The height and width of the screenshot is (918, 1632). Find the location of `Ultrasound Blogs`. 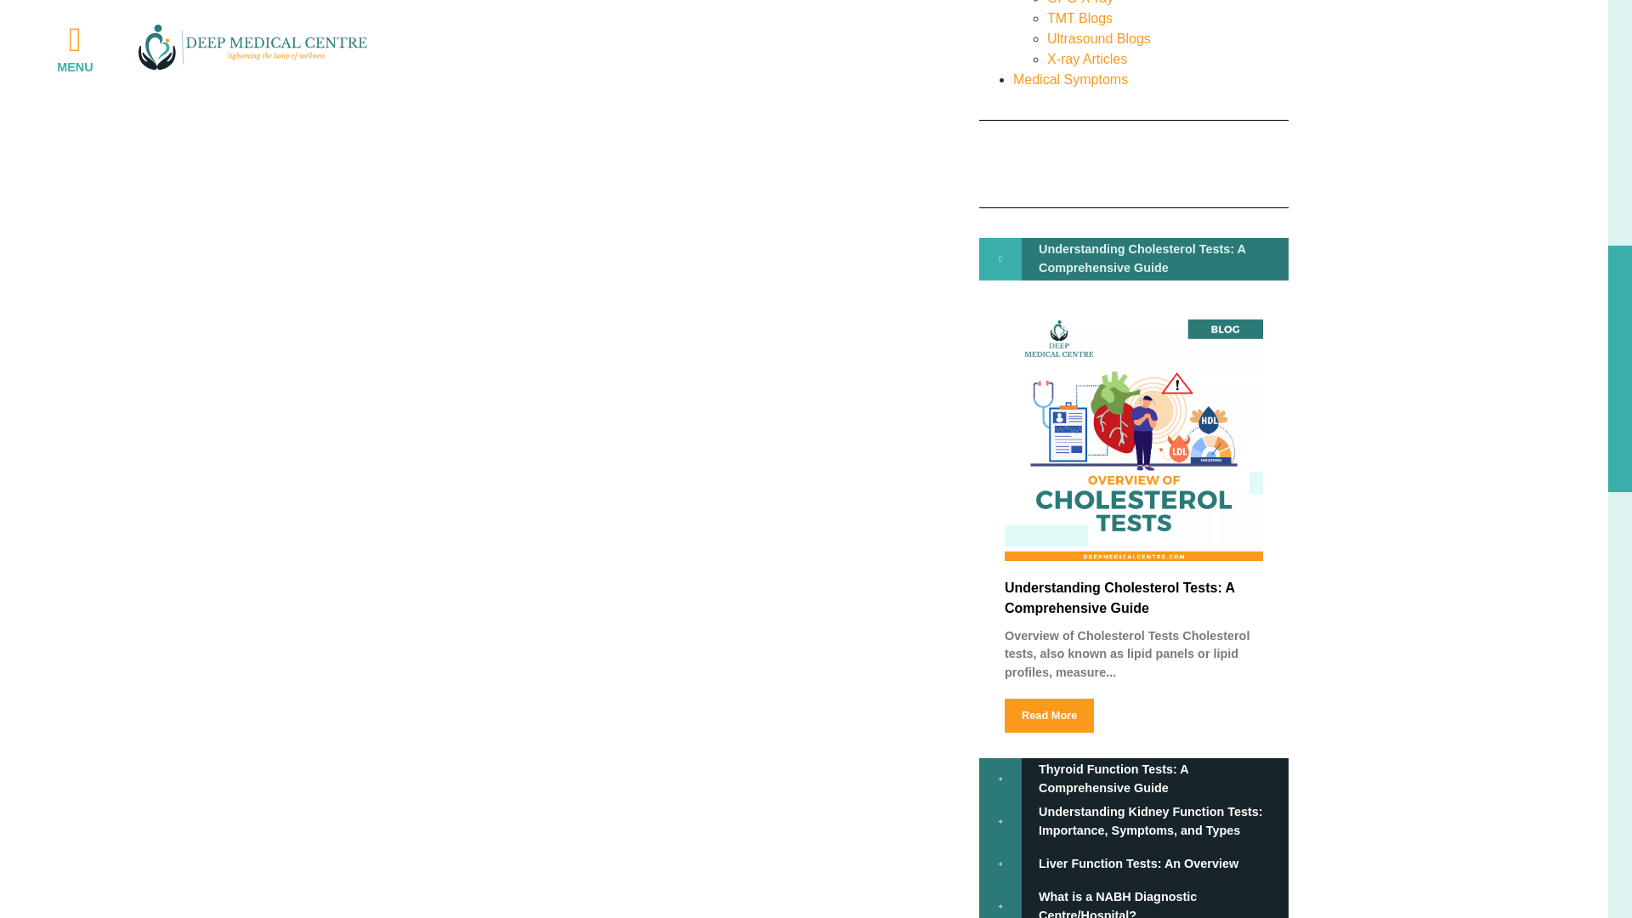

Ultrasound Blogs is located at coordinates (1098, 38).